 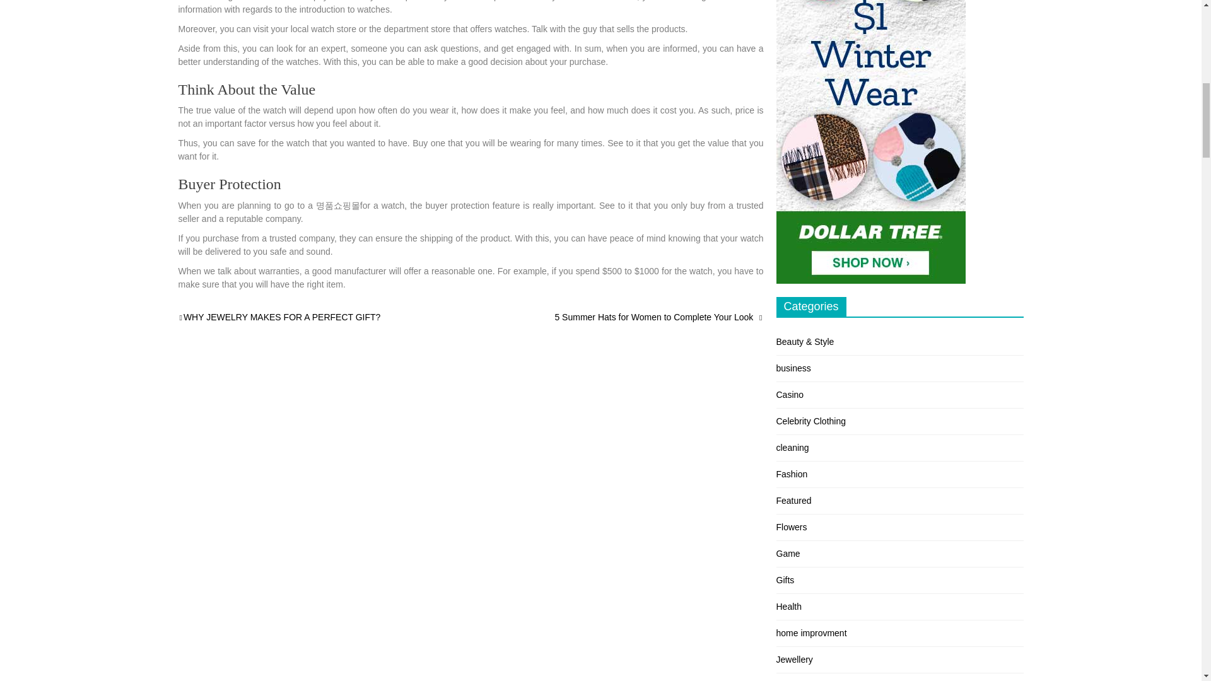 What do you see at coordinates (790, 394) in the screenshot?
I see `Casino` at bounding box center [790, 394].